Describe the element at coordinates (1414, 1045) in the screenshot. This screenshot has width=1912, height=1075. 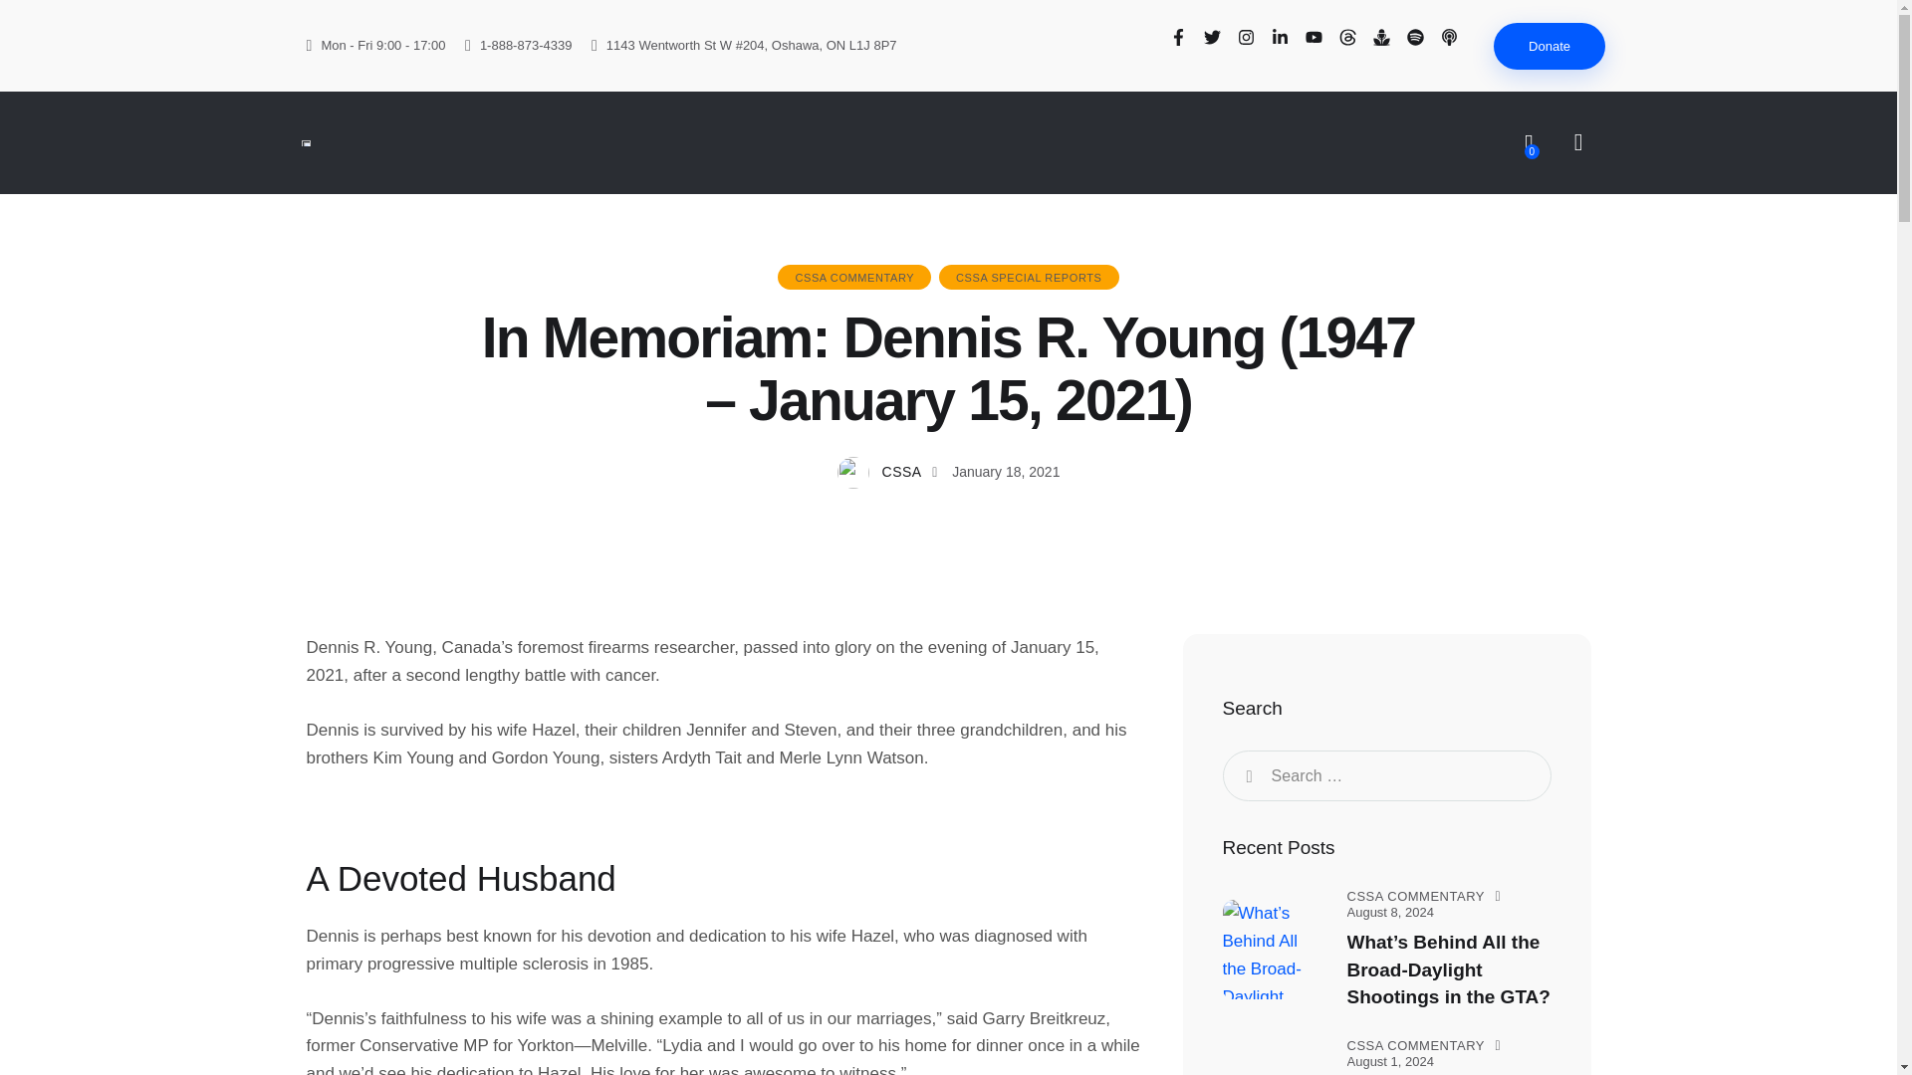
I see `View all posts in CSSA Commentary` at that location.